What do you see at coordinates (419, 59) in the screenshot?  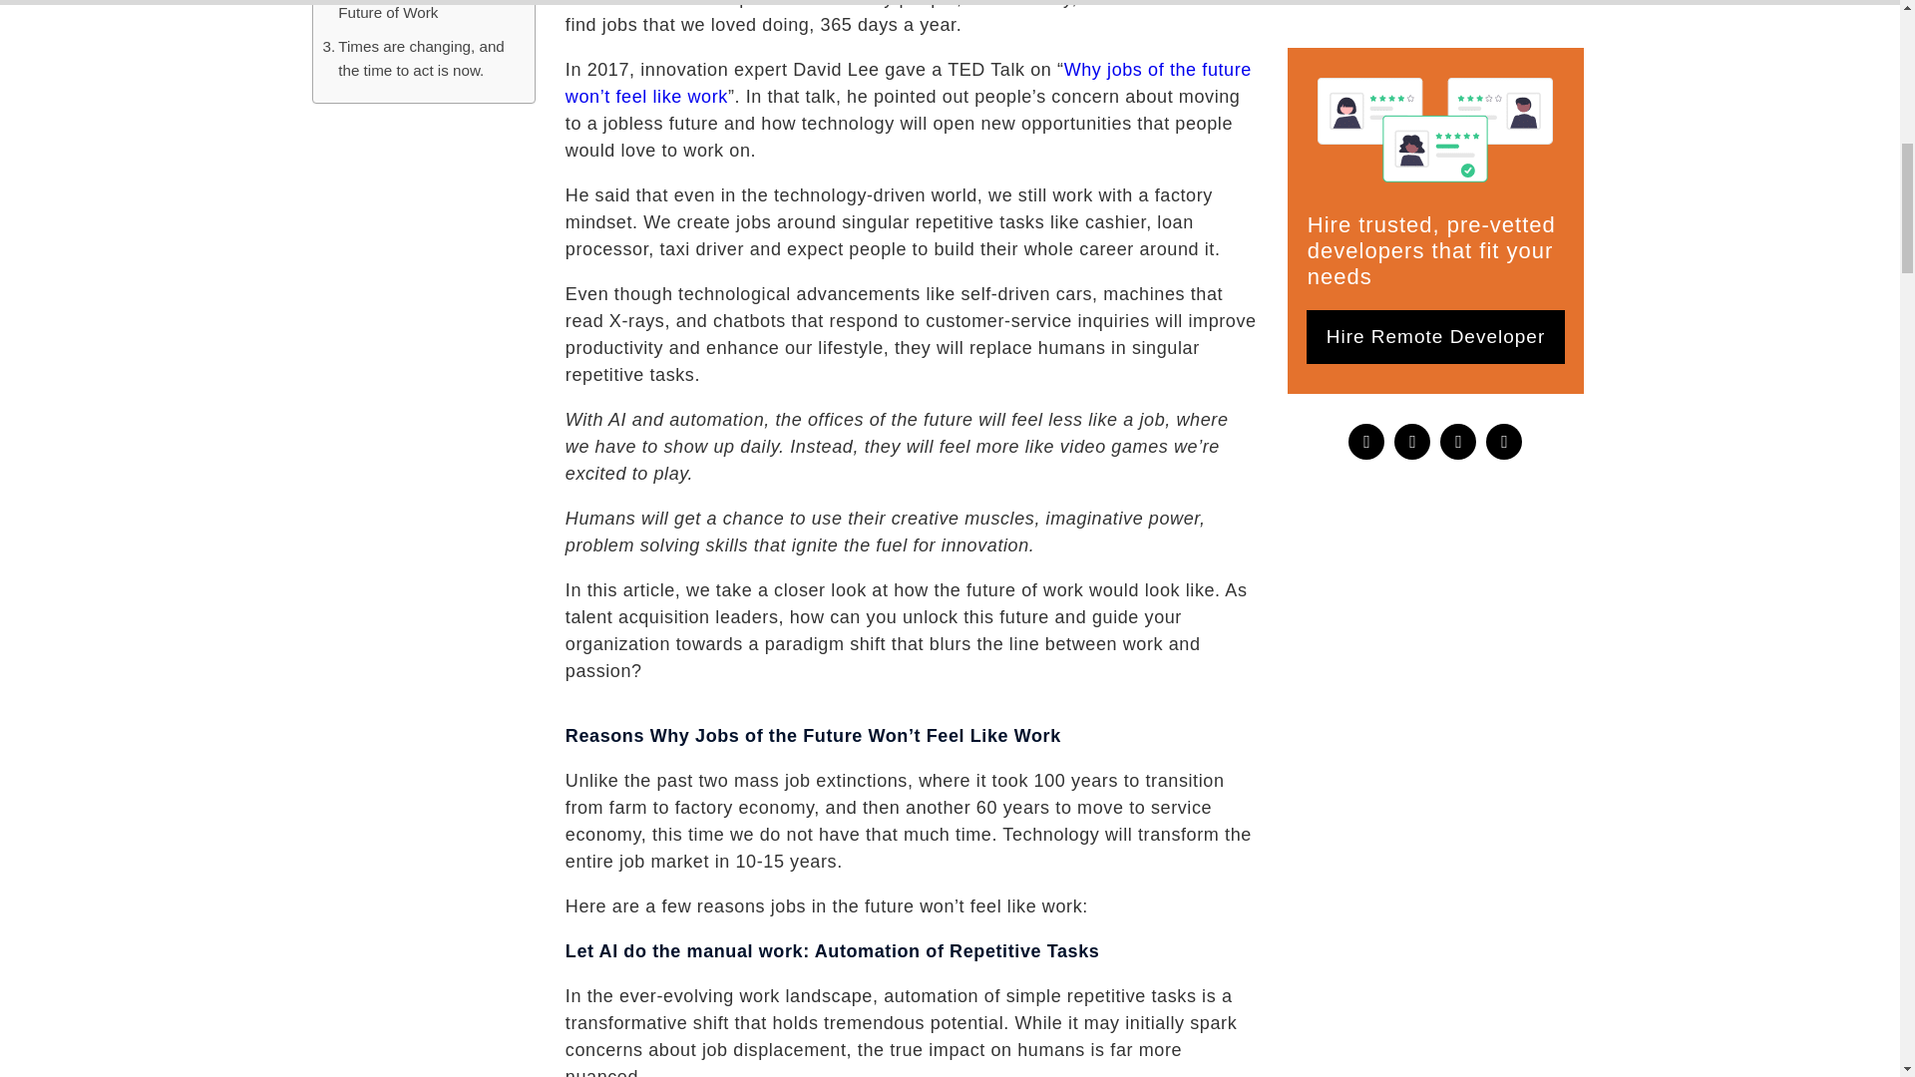 I see `Times are changing, and the time to act is now.` at bounding box center [419, 59].